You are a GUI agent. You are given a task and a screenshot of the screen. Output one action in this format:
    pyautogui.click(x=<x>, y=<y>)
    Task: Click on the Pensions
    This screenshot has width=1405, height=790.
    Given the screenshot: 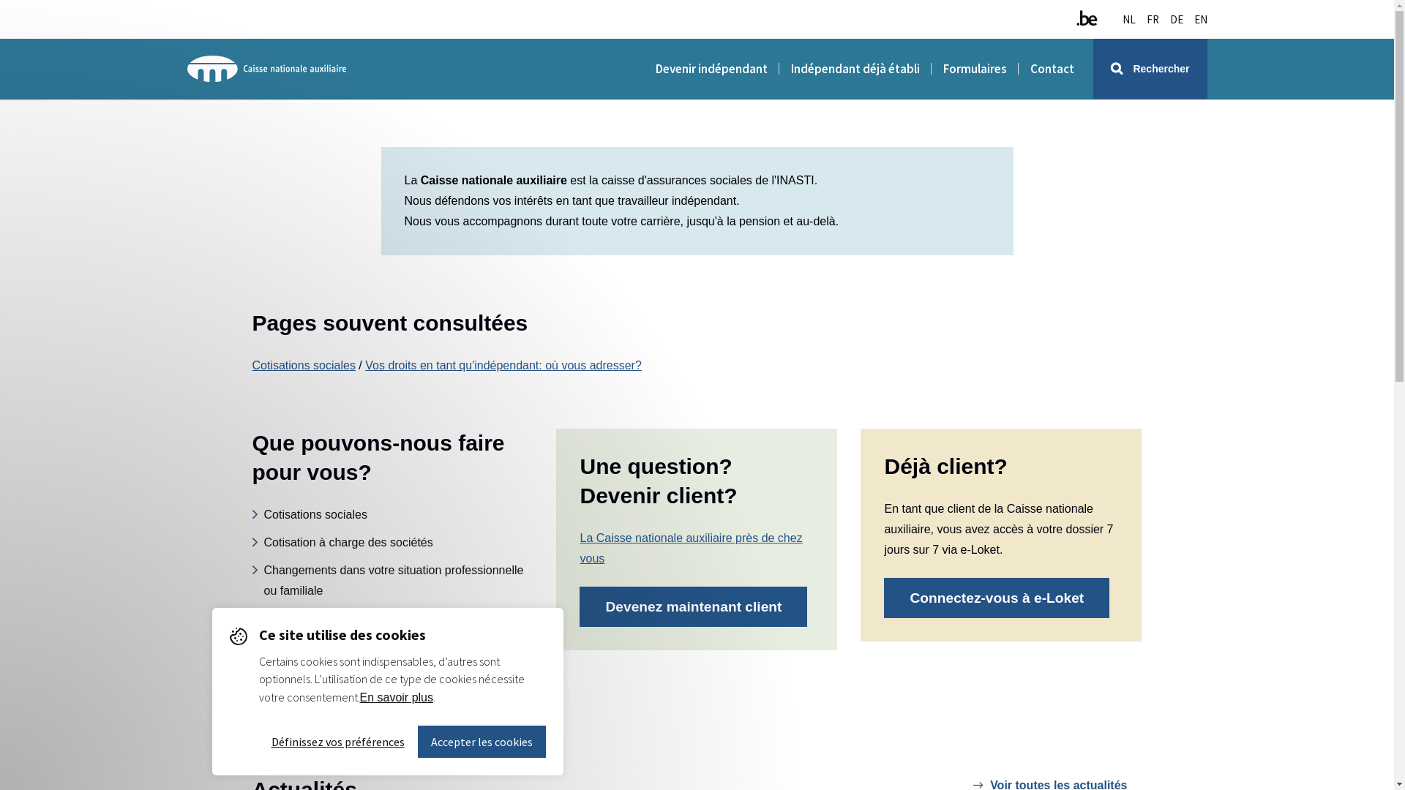 What is the action you would take?
    pyautogui.click(x=282, y=695)
    